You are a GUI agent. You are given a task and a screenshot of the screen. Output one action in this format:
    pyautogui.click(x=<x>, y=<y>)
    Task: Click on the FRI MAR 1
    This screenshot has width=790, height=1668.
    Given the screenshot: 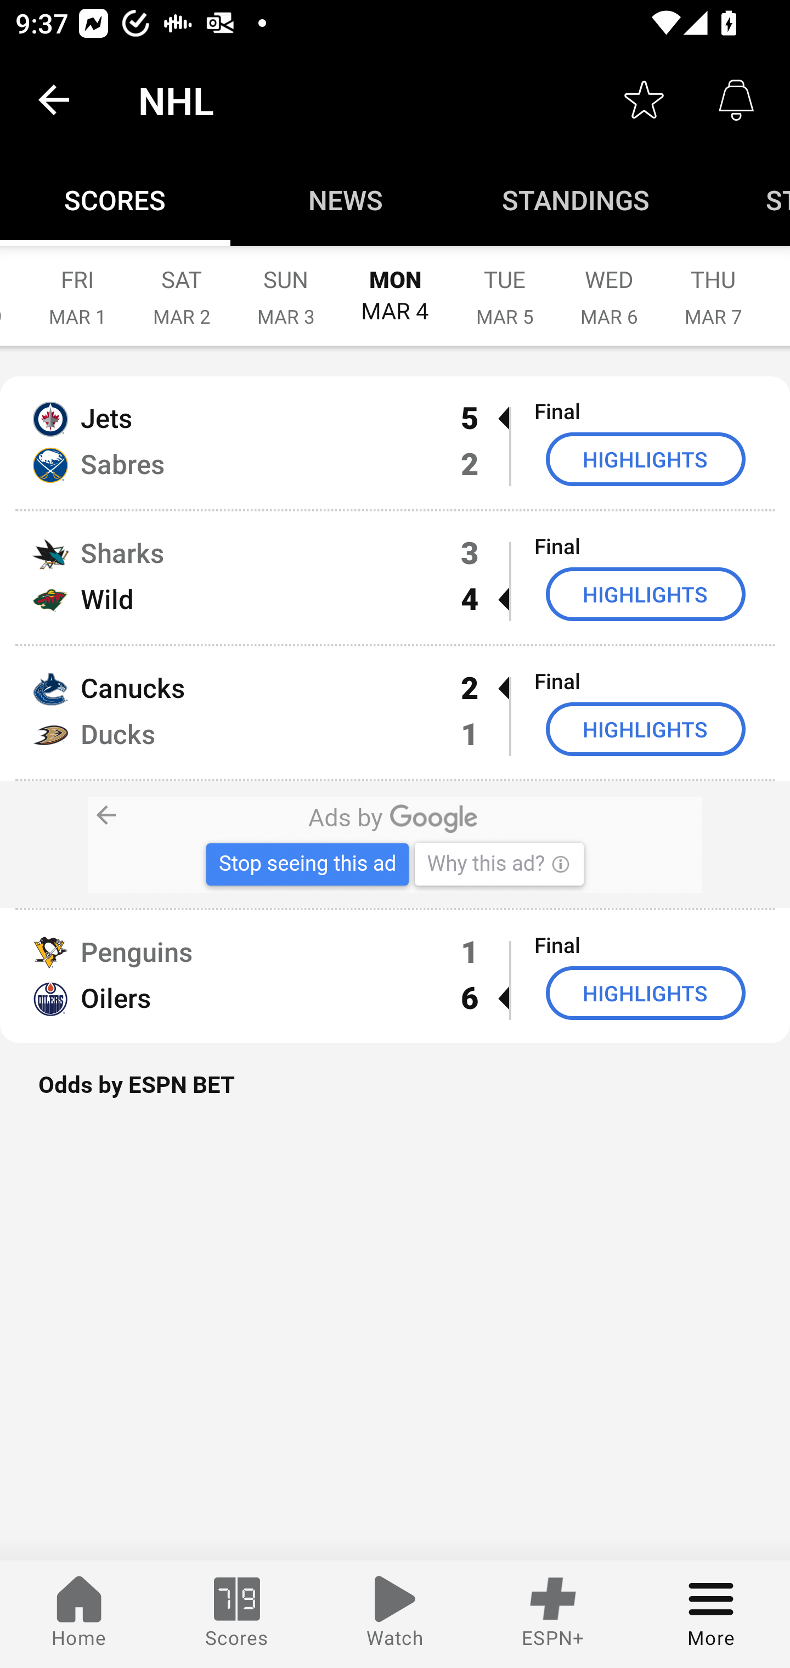 What is the action you would take?
    pyautogui.click(x=77, y=285)
    